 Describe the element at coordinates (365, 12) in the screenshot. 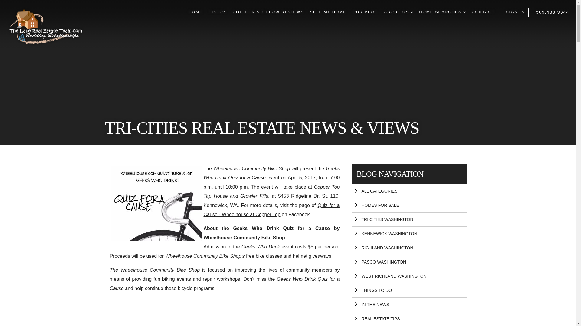

I see `OUR BLOG` at that location.